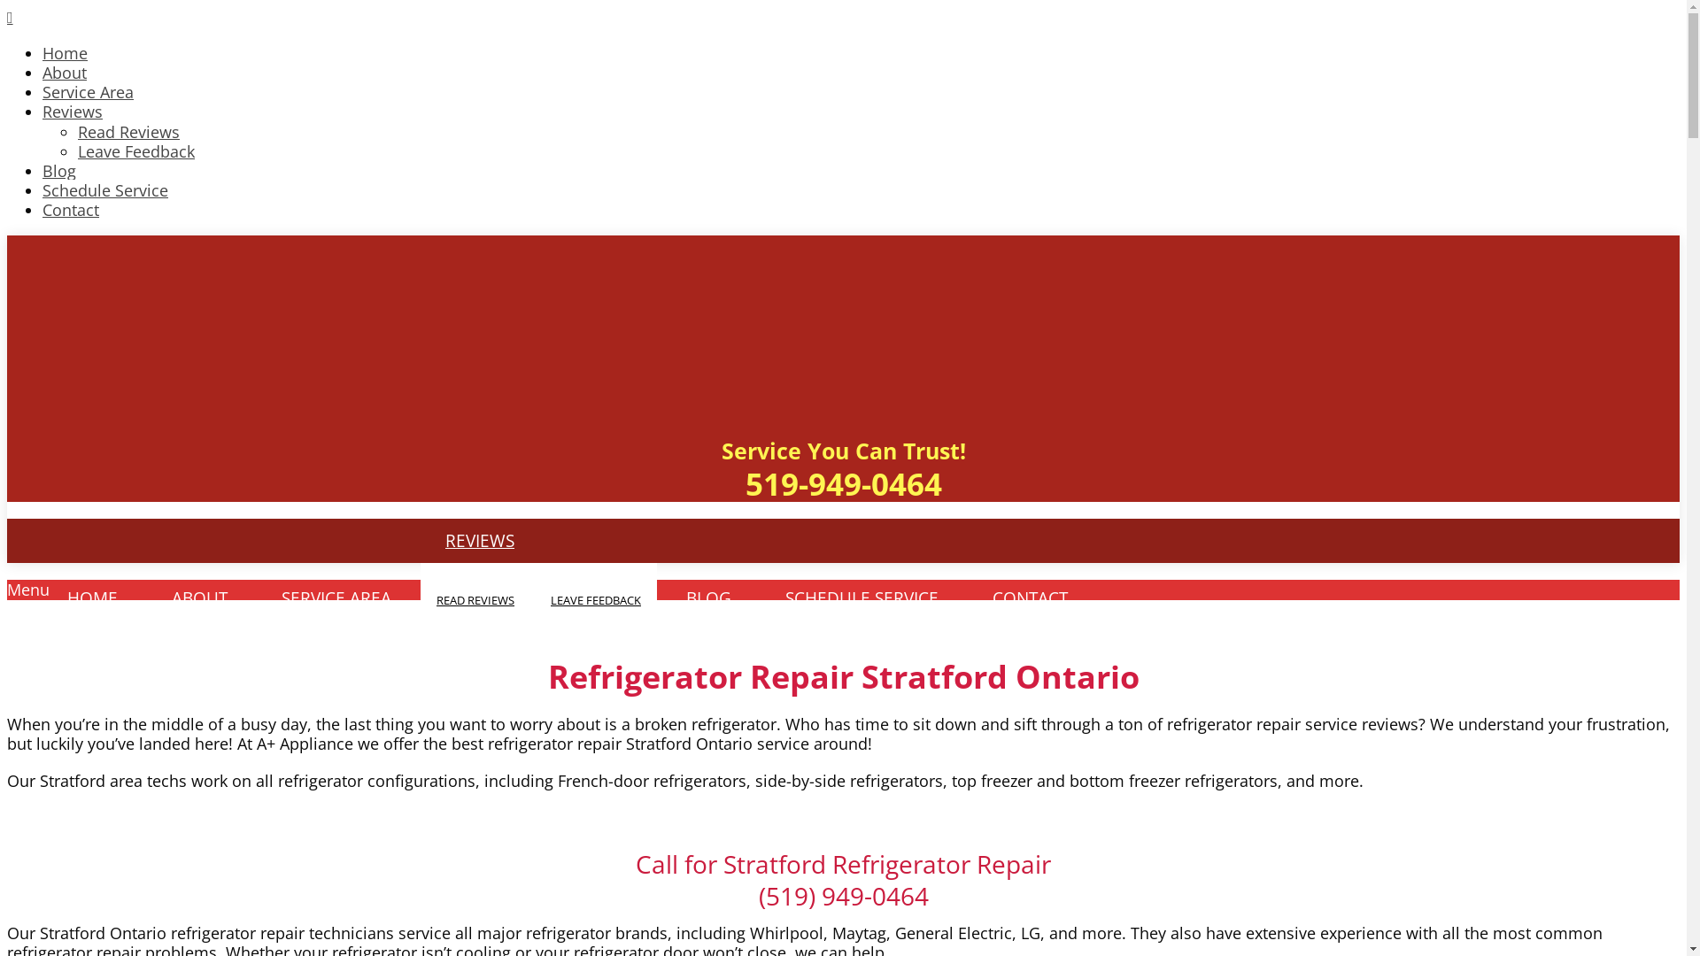  What do you see at coordinates (140, 324) in the screenshot?
I see `A+ Appliance Repair Service` at bounding box center [140, 324].